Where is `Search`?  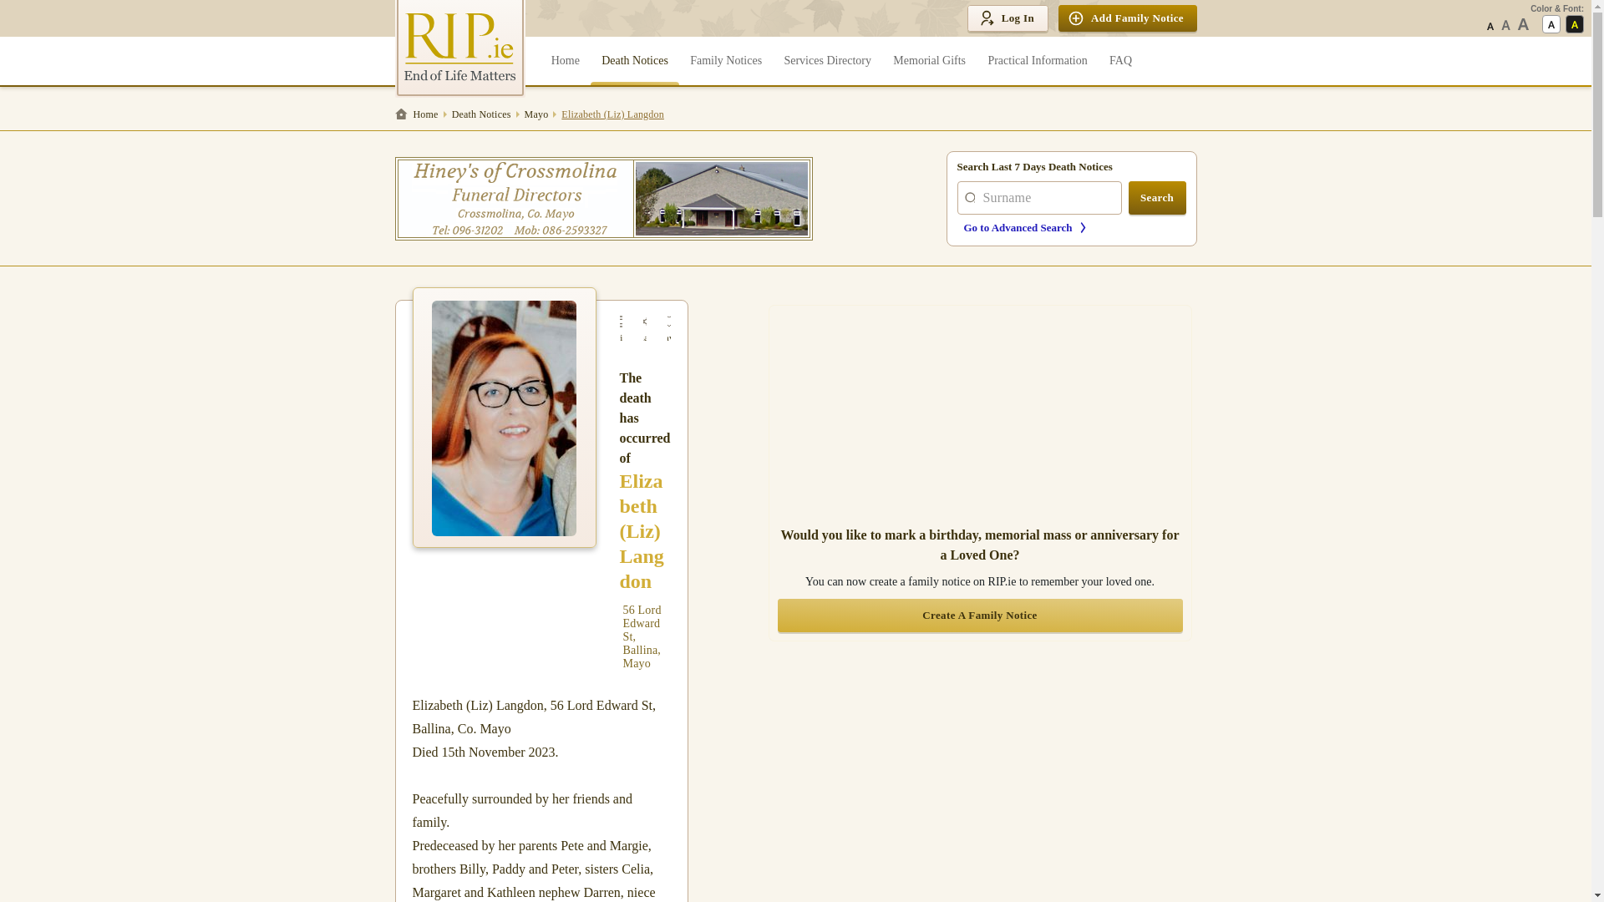 Search is located at coordinates (1158, 198).